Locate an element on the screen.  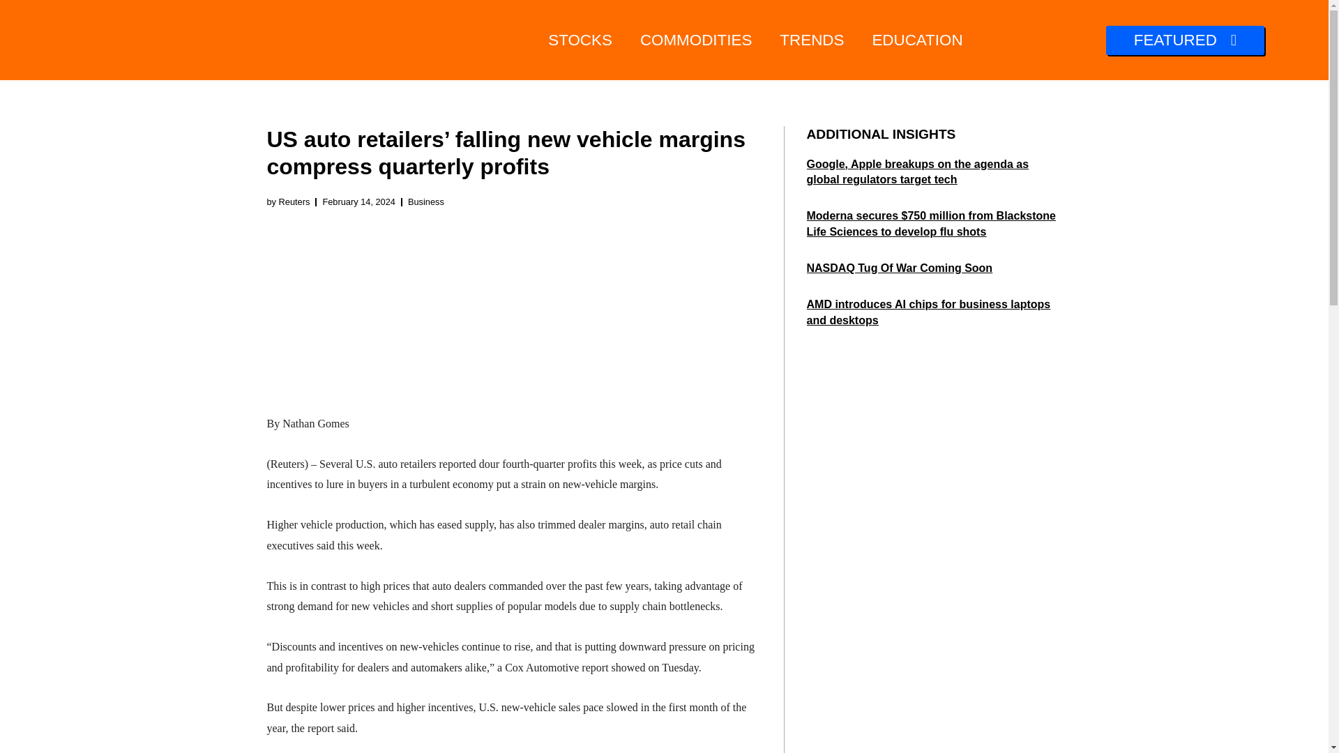
COMMODITIES is located at coordinates (696, 40).